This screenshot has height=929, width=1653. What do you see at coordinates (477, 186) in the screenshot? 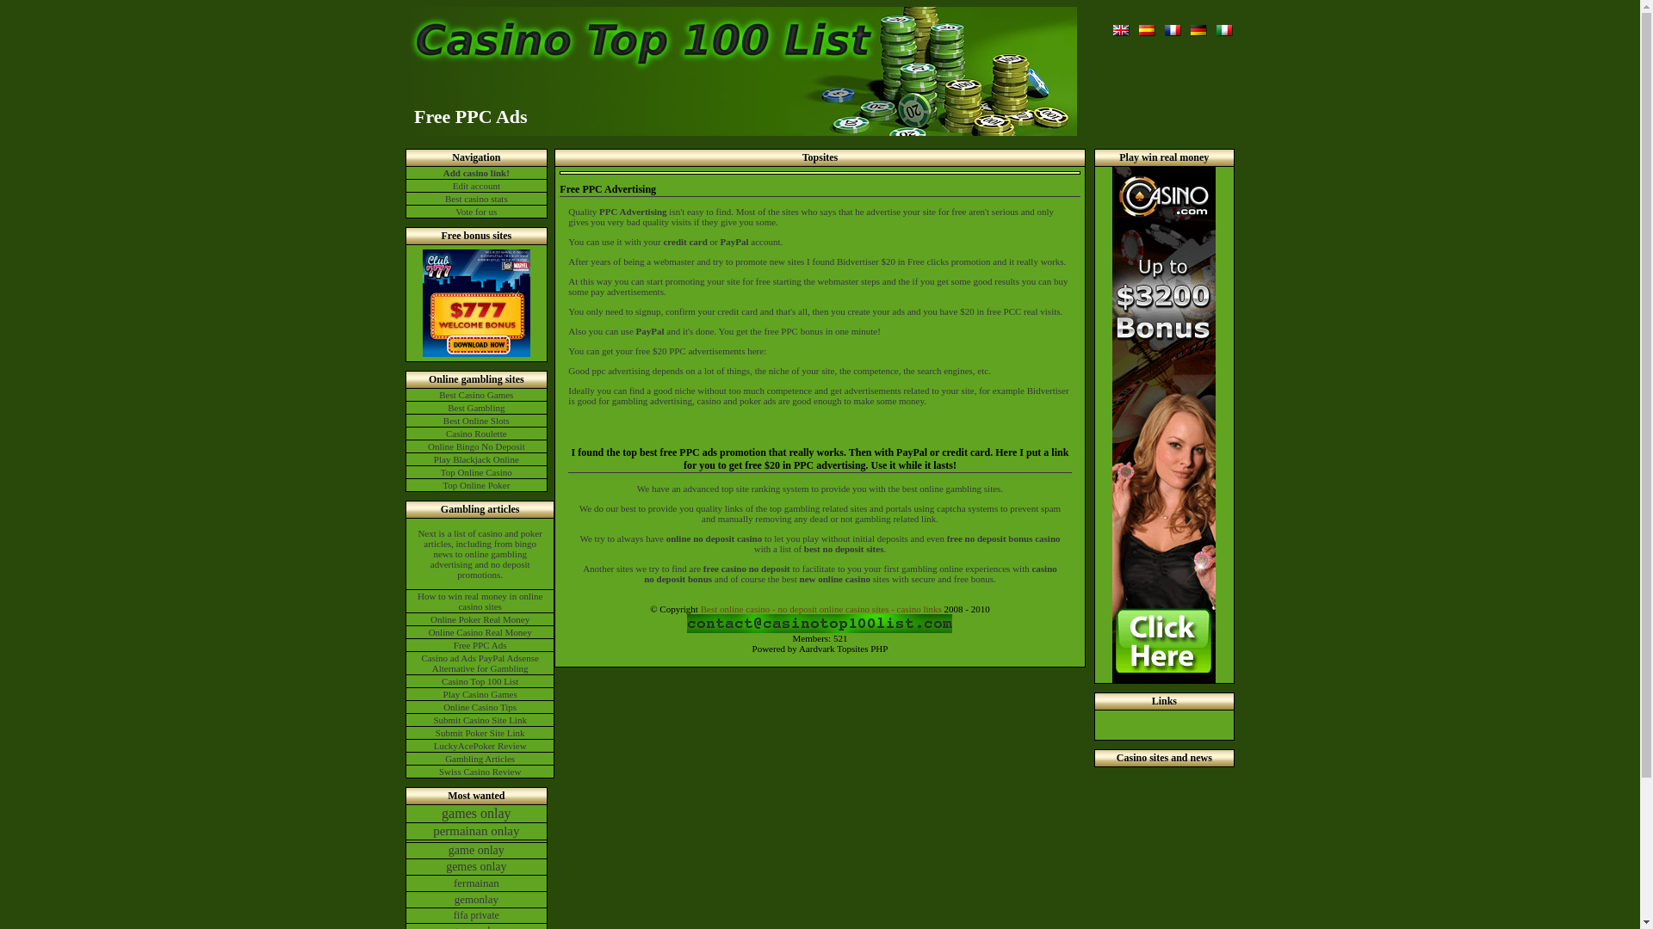
I see `Edit account` at bounding box center [477, 186].